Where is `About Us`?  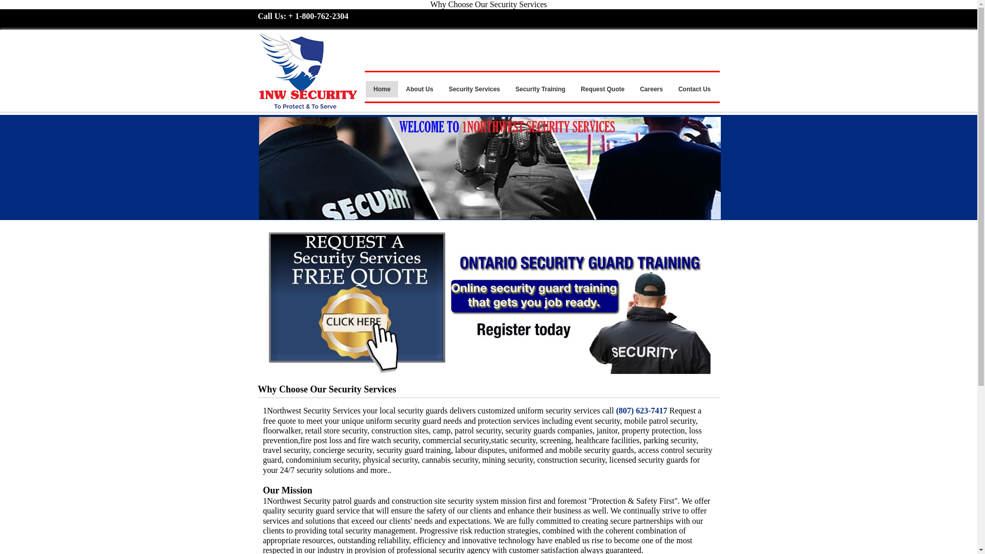 About Us is located at coordinates (420, 89).